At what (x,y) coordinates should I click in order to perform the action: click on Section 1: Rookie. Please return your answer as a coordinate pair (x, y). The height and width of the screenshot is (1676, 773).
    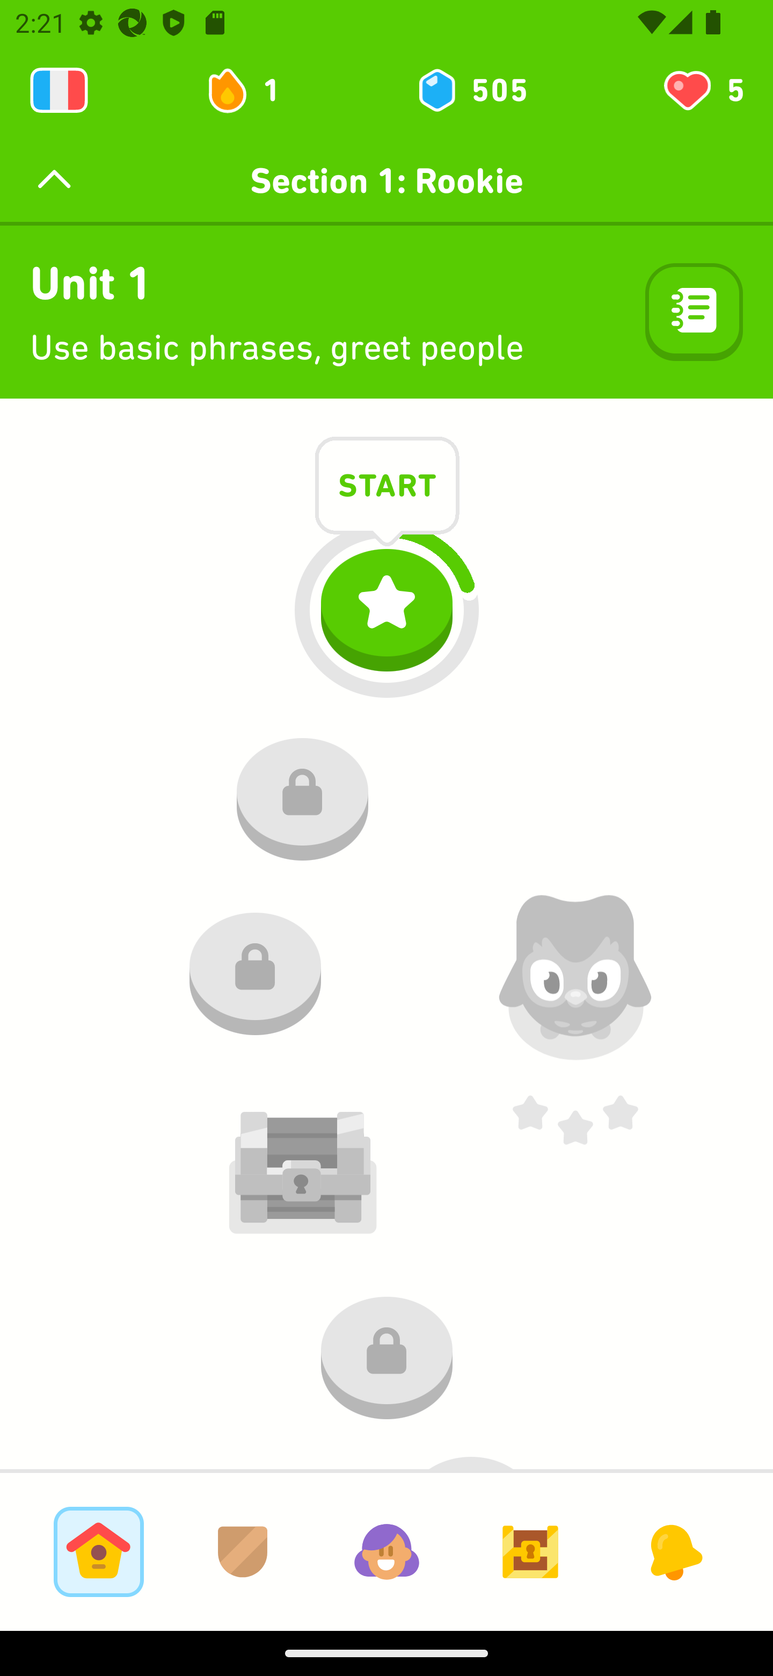
    Looking at the image, I should click on (386, 180).